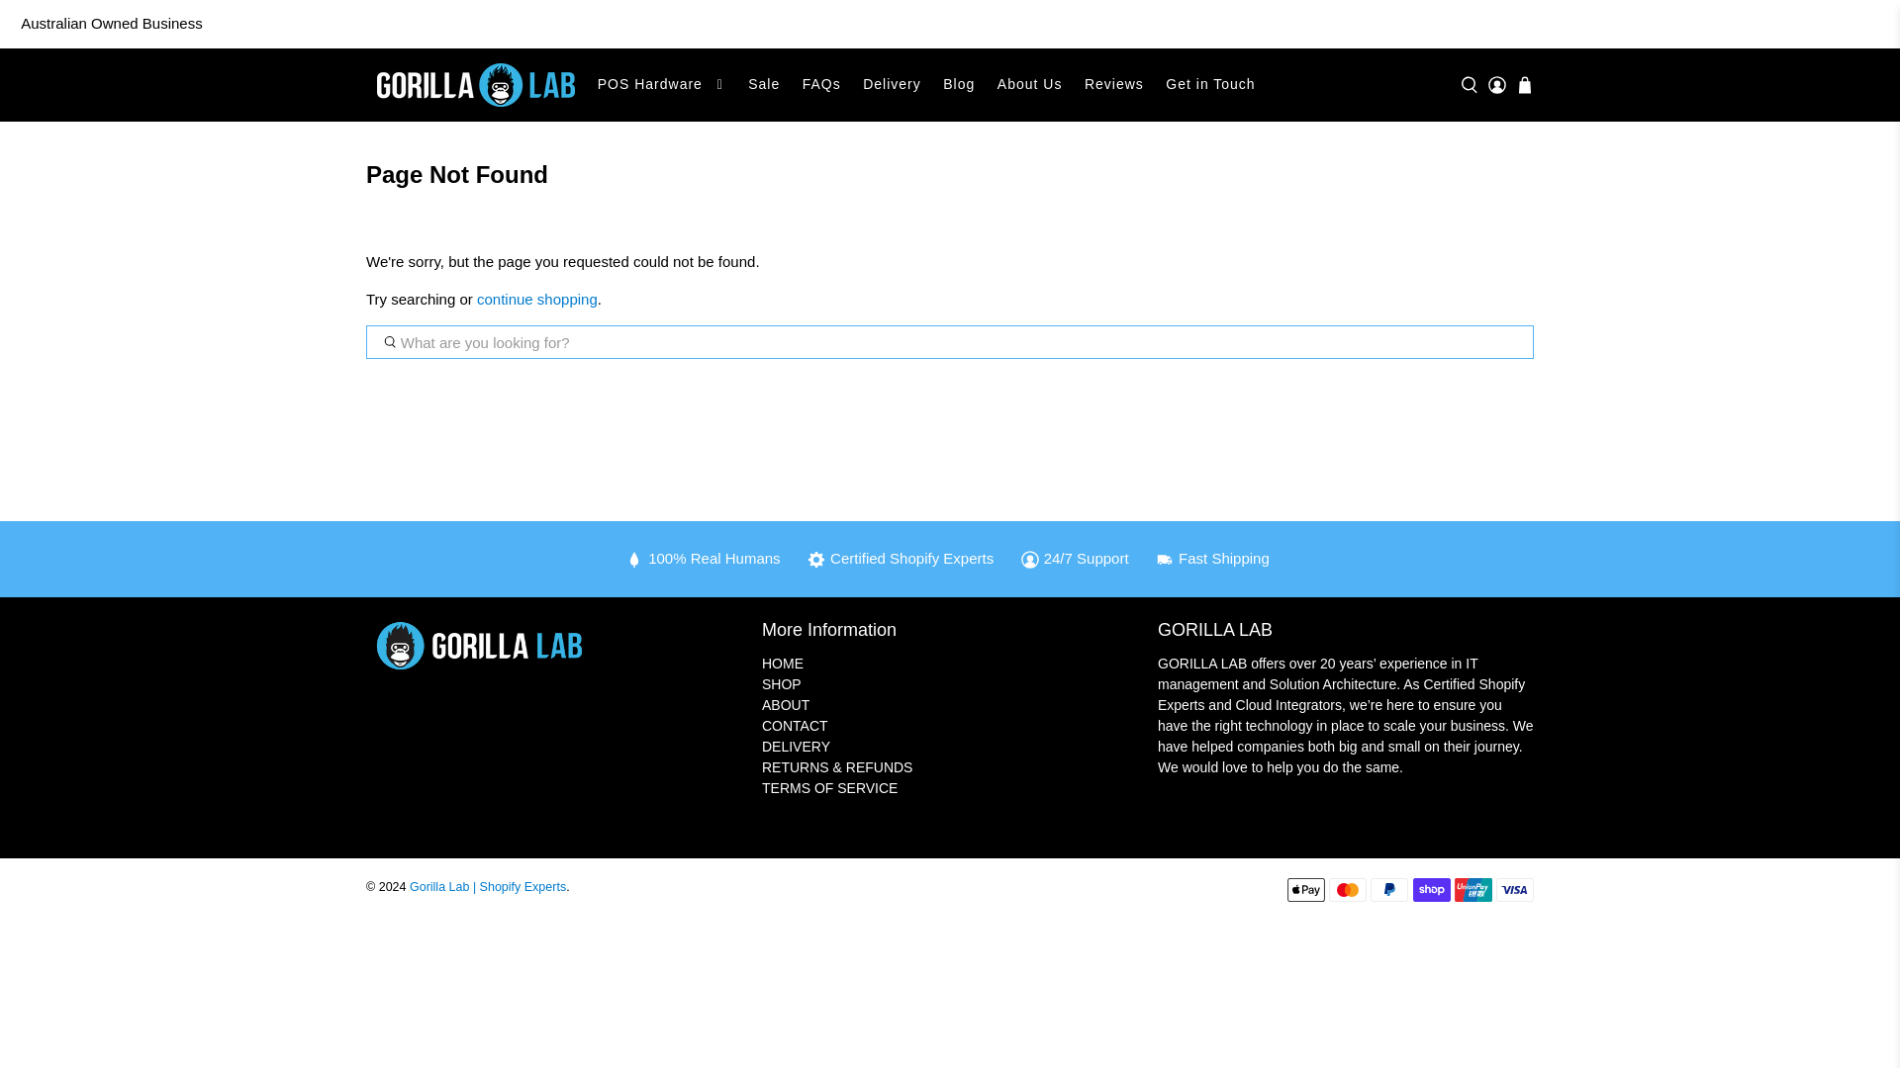 The height and width of the screenshot is (1068, 1900). What do you see at coordinates (661, 85) in the screenshot?
I see `POS Hardware` at bounding box center [661, 85].